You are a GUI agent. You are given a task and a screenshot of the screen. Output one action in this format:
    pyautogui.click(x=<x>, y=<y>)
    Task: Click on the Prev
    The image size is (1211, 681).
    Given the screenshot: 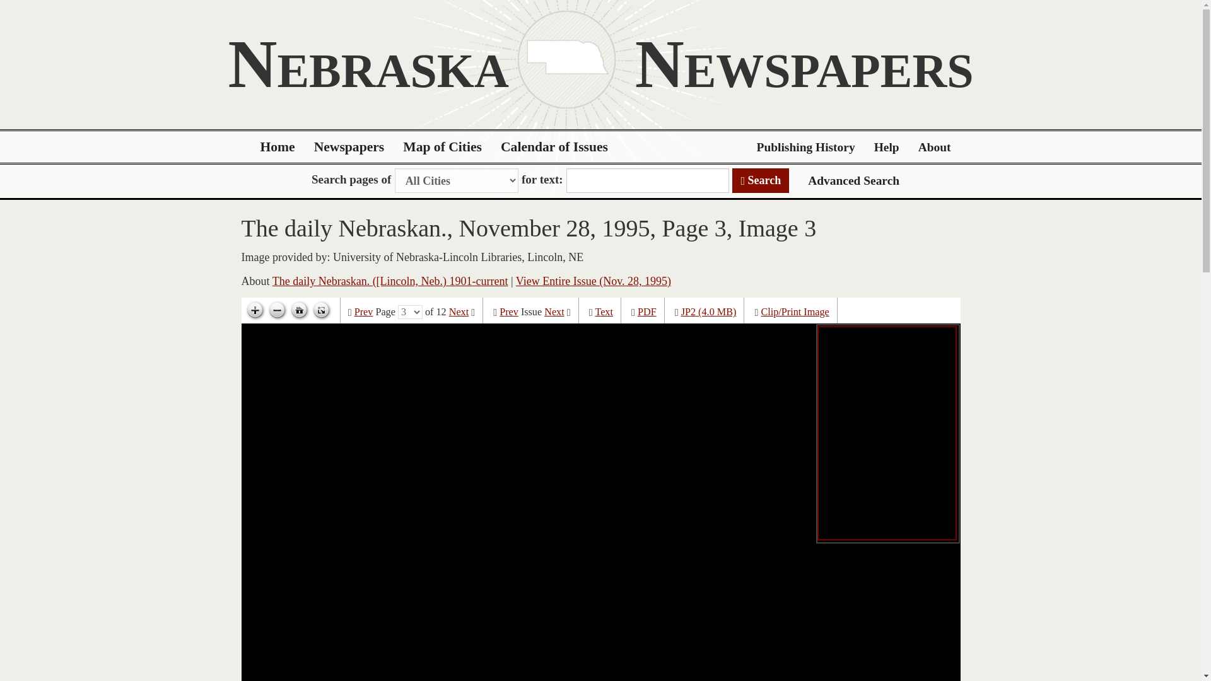 What is the action you would take?
    pyautogui.click(x=363, y=312)
    